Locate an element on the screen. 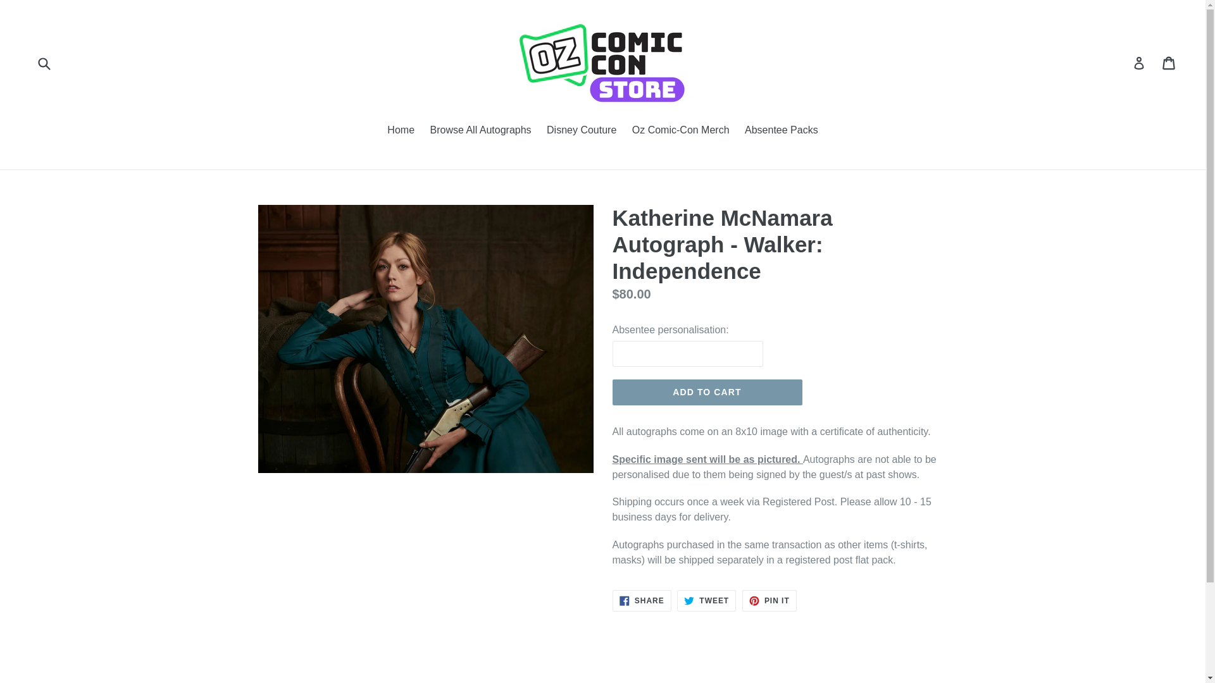  Absentee Packs is located at coordinates (642, 601).